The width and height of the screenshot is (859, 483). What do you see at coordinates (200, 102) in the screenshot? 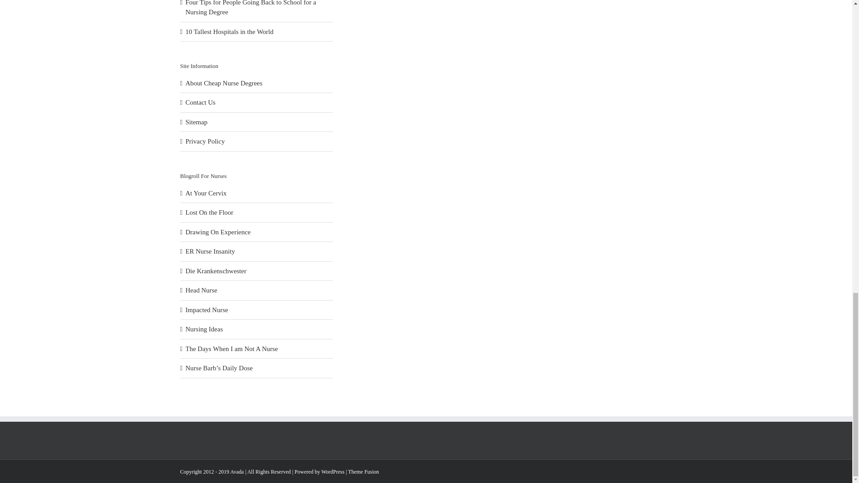
I see `Contact Us` at bounding box center [200, 102].